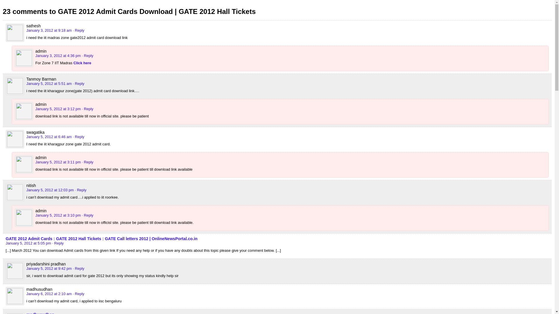 The image size is (559, 314). I want to click on January 5, 2012 at 12:03 pm, so click(50, 190).